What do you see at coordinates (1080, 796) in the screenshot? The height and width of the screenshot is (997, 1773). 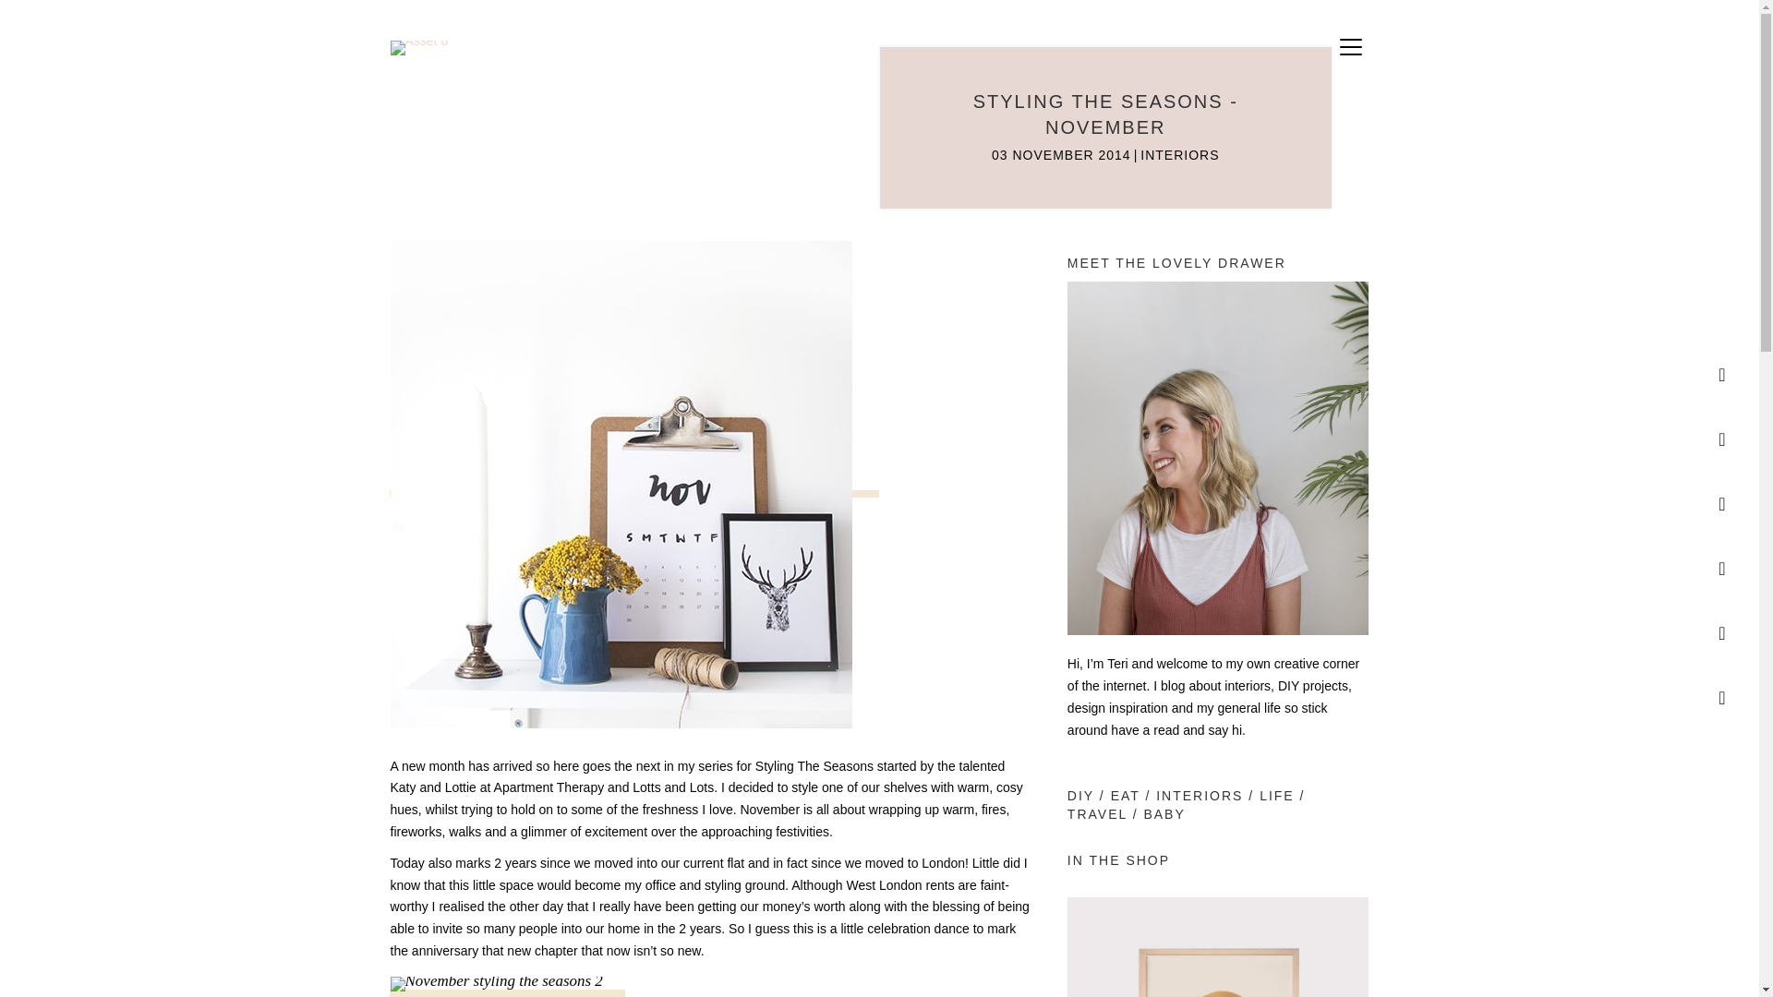 I see `DIY` at bounding box center [1080, 796].